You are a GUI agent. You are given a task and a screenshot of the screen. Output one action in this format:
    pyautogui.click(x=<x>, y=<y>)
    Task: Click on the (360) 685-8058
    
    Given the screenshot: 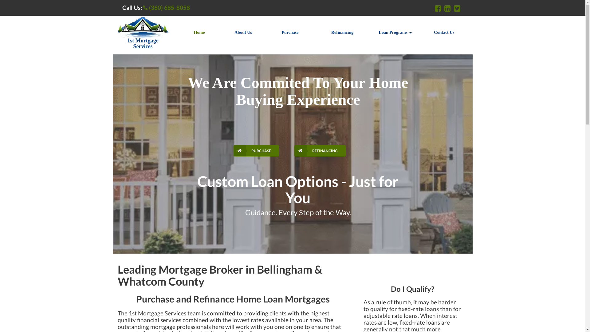 What is the action you would take?
    pyautogui.click(x=167, y=8)
    